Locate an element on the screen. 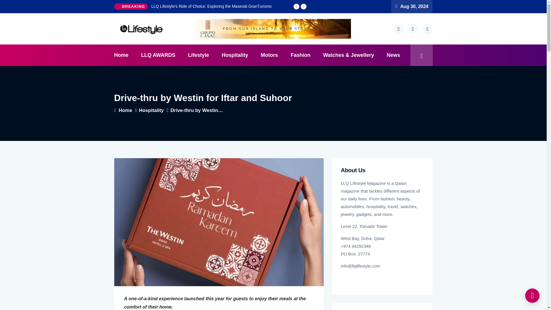 Image resolution: width=551 pixels, height=310 pixels. News is located at coordinates (394, 55).